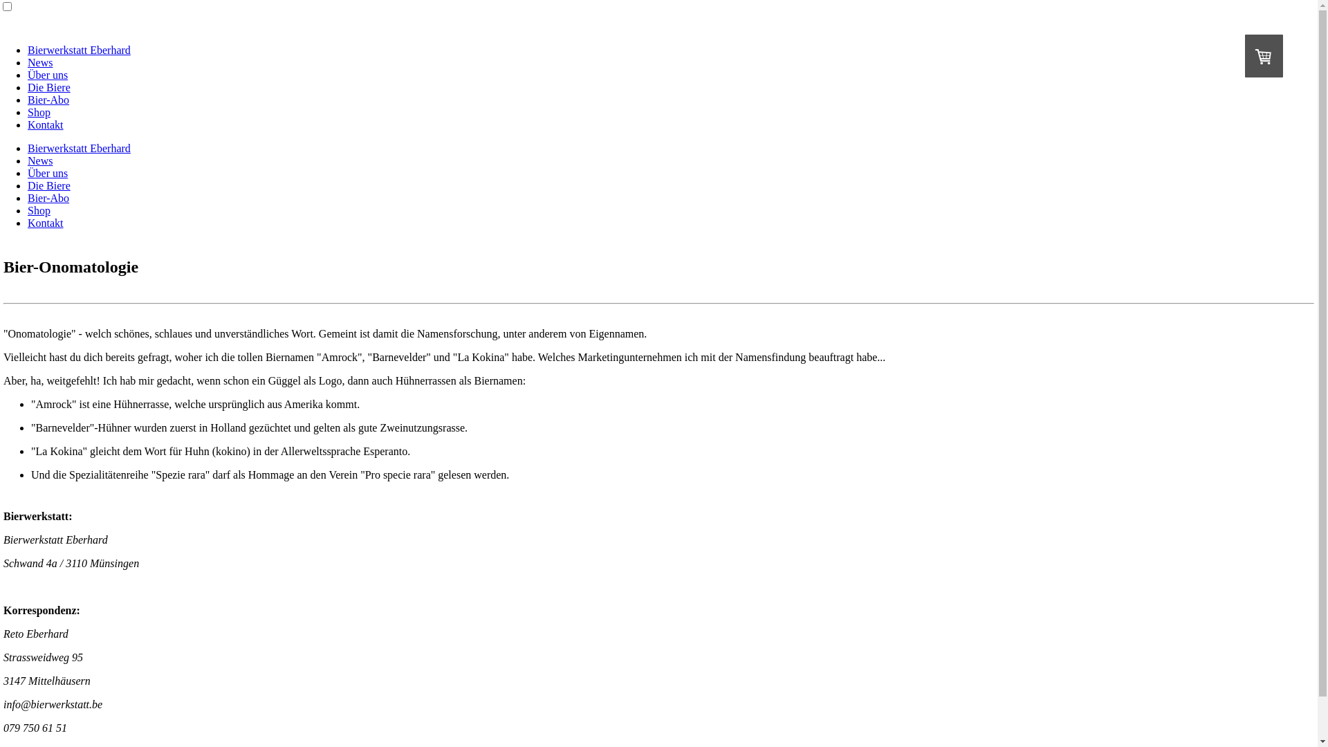  What do you see at coordinates (49, 87) in the screenshot?
I see `Die Biere` at bounding box center [49, 87].